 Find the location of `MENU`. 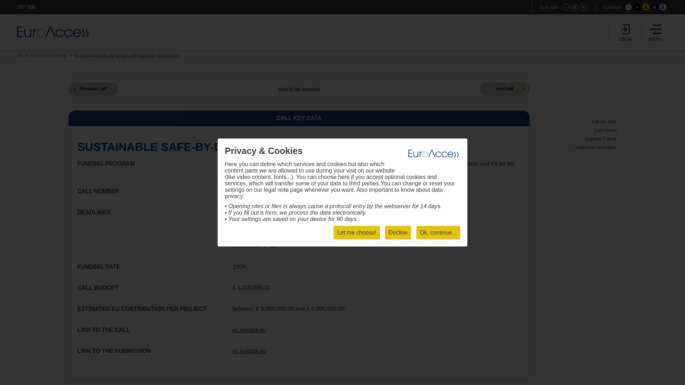

MENU is located at coordinates (655, 32).